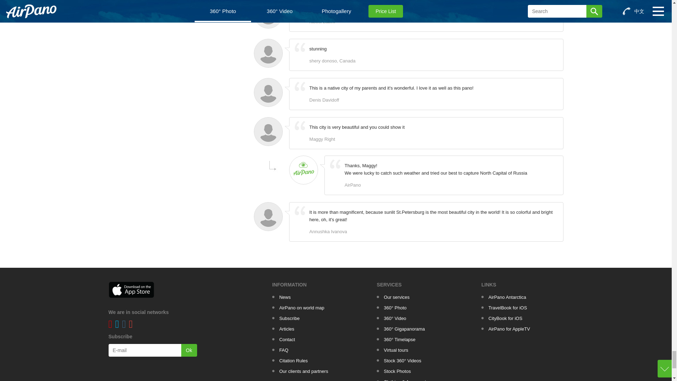 The width and height of the screenshot is (677, 381). Describe the element at coordinates (189, 350) in the screenshot. I see `Ok` at that location.